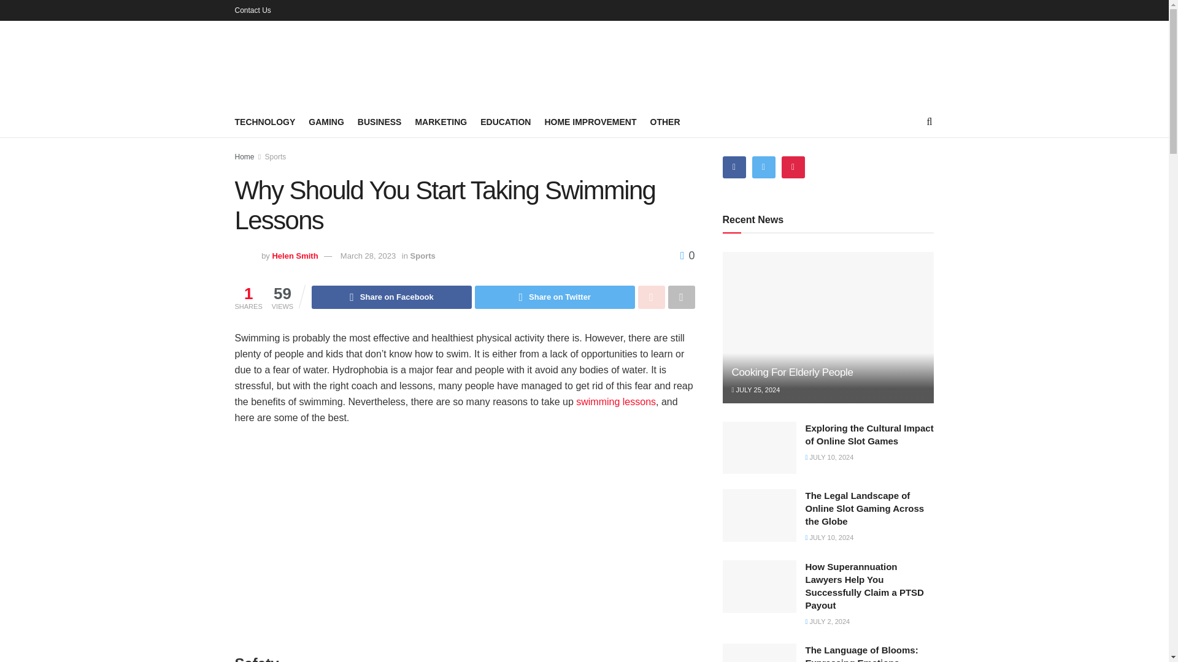 The image size is (1178, 662). What do you see at coordinates (326, 121) in the screenshot?
I see `GAMING` at bounding box center [326, 121].